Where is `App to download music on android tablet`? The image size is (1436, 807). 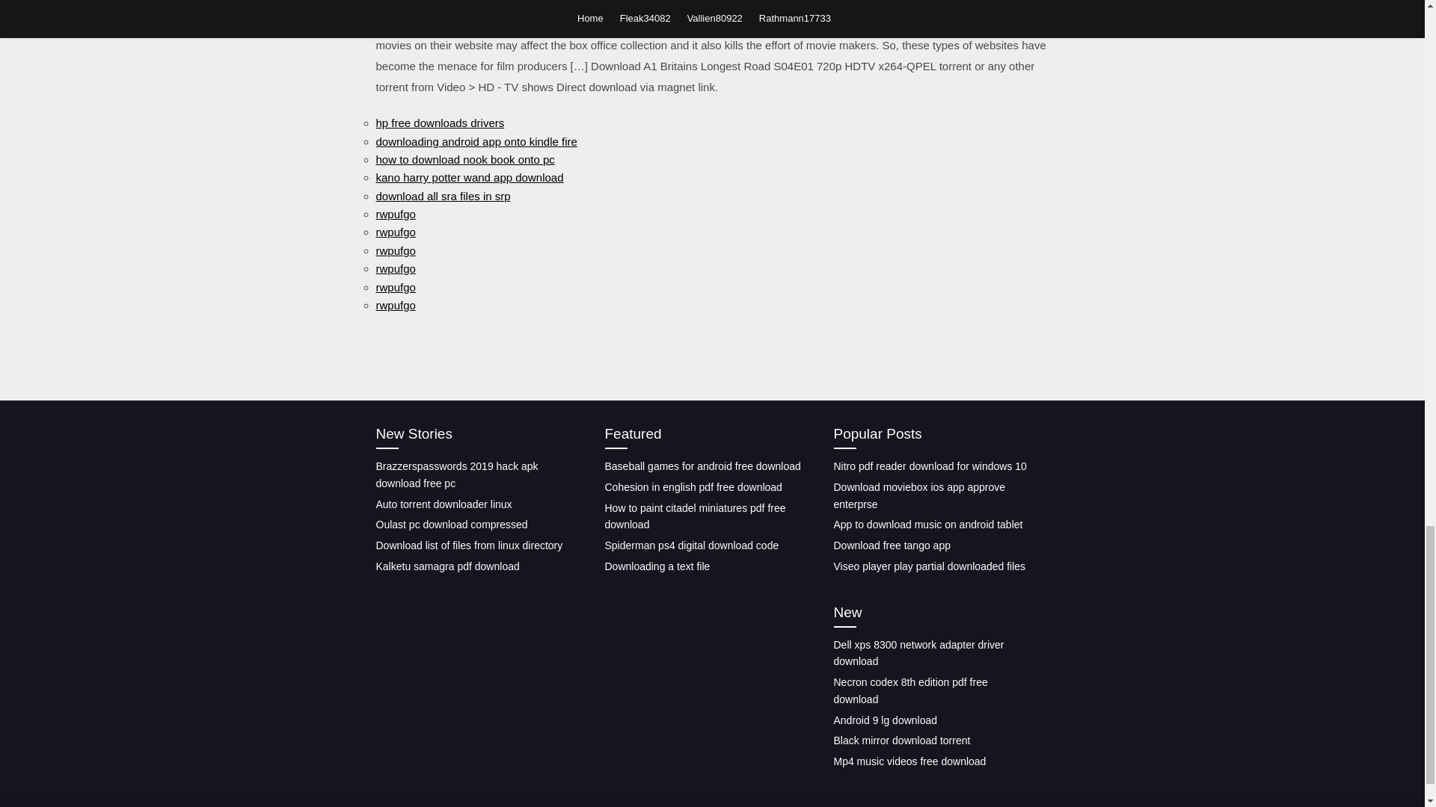 App to download music on android tablet is located at coordinates (927, 525).